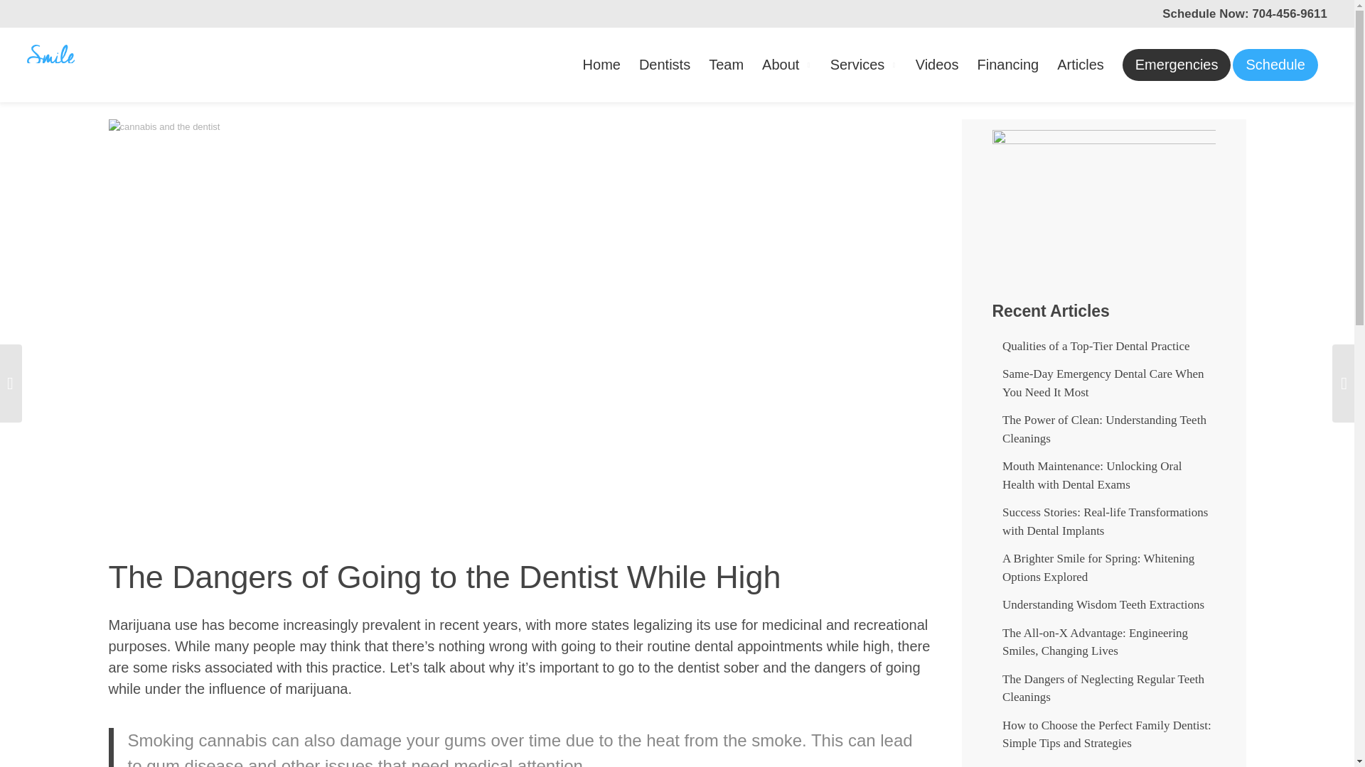  What do you see at coordinates (863, 65) in the screenshot?
I see `Services` at bounding box center [863, 65].